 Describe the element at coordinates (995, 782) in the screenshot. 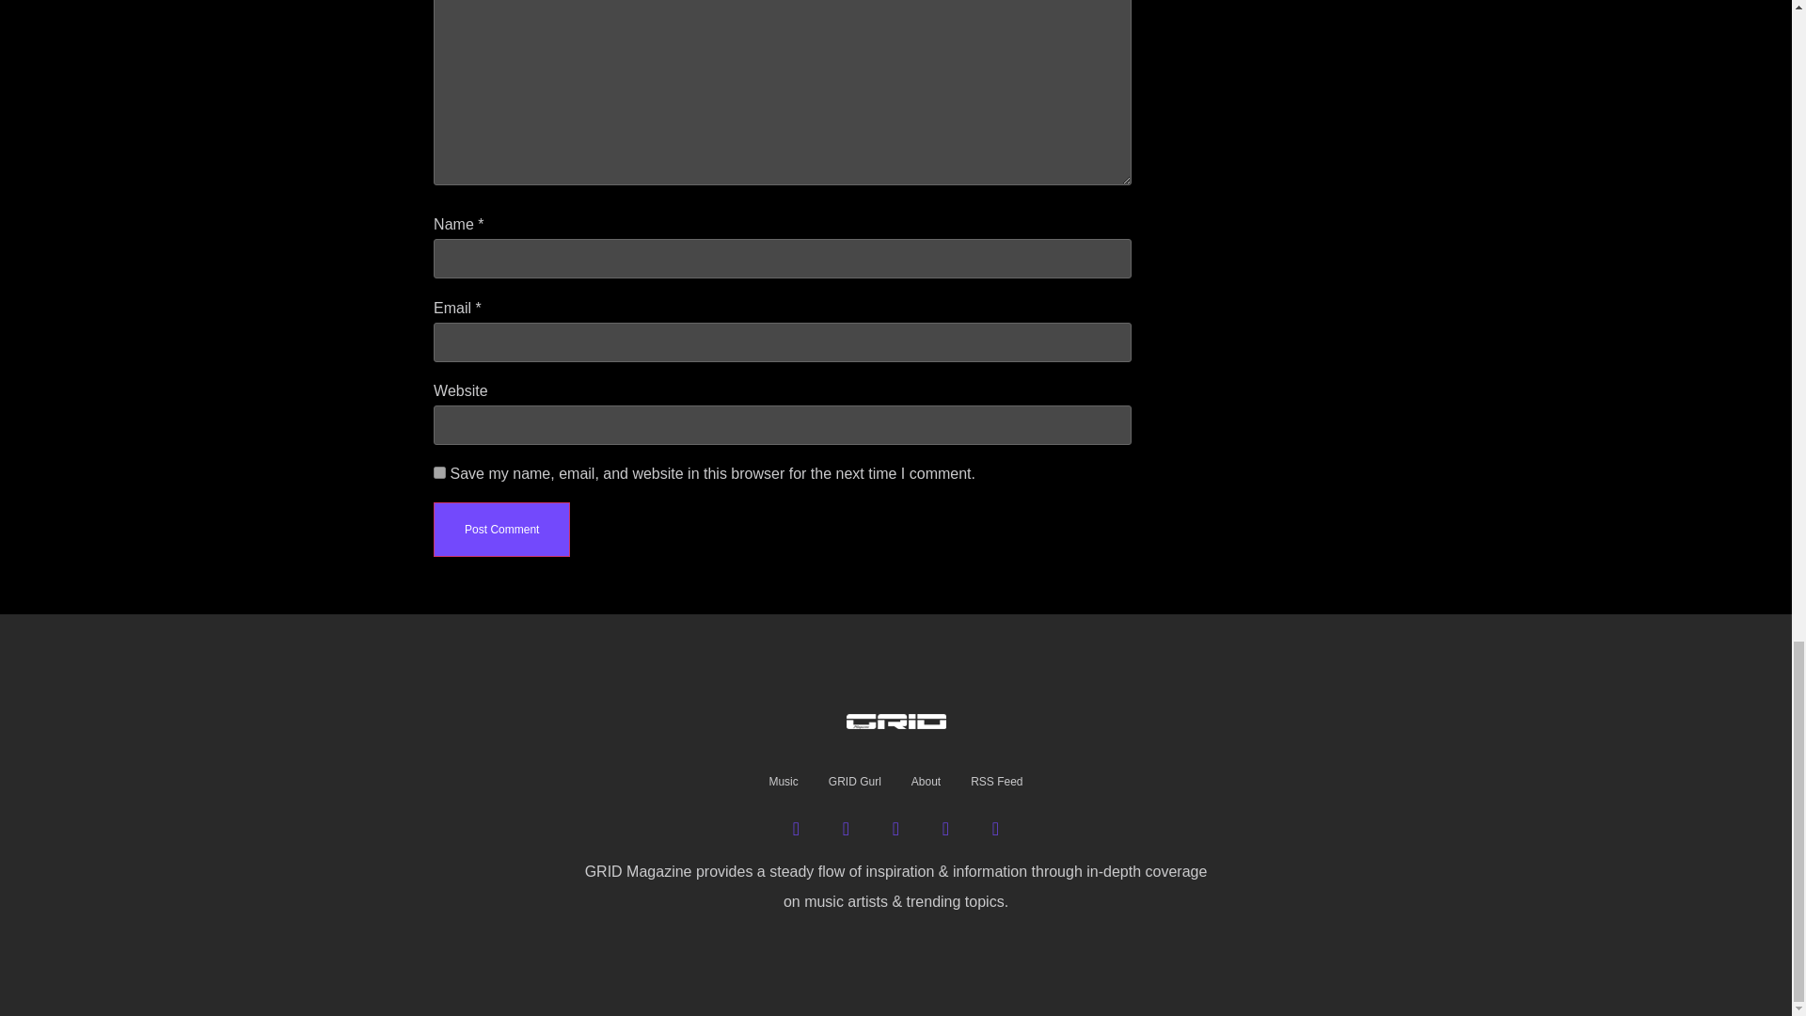

I see `RSS Feed` at that location.